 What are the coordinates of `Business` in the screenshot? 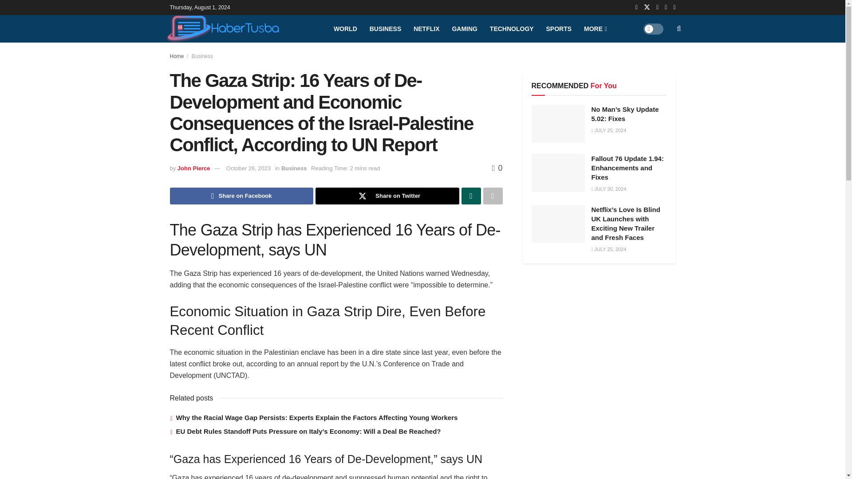 It's located at (202, 56).